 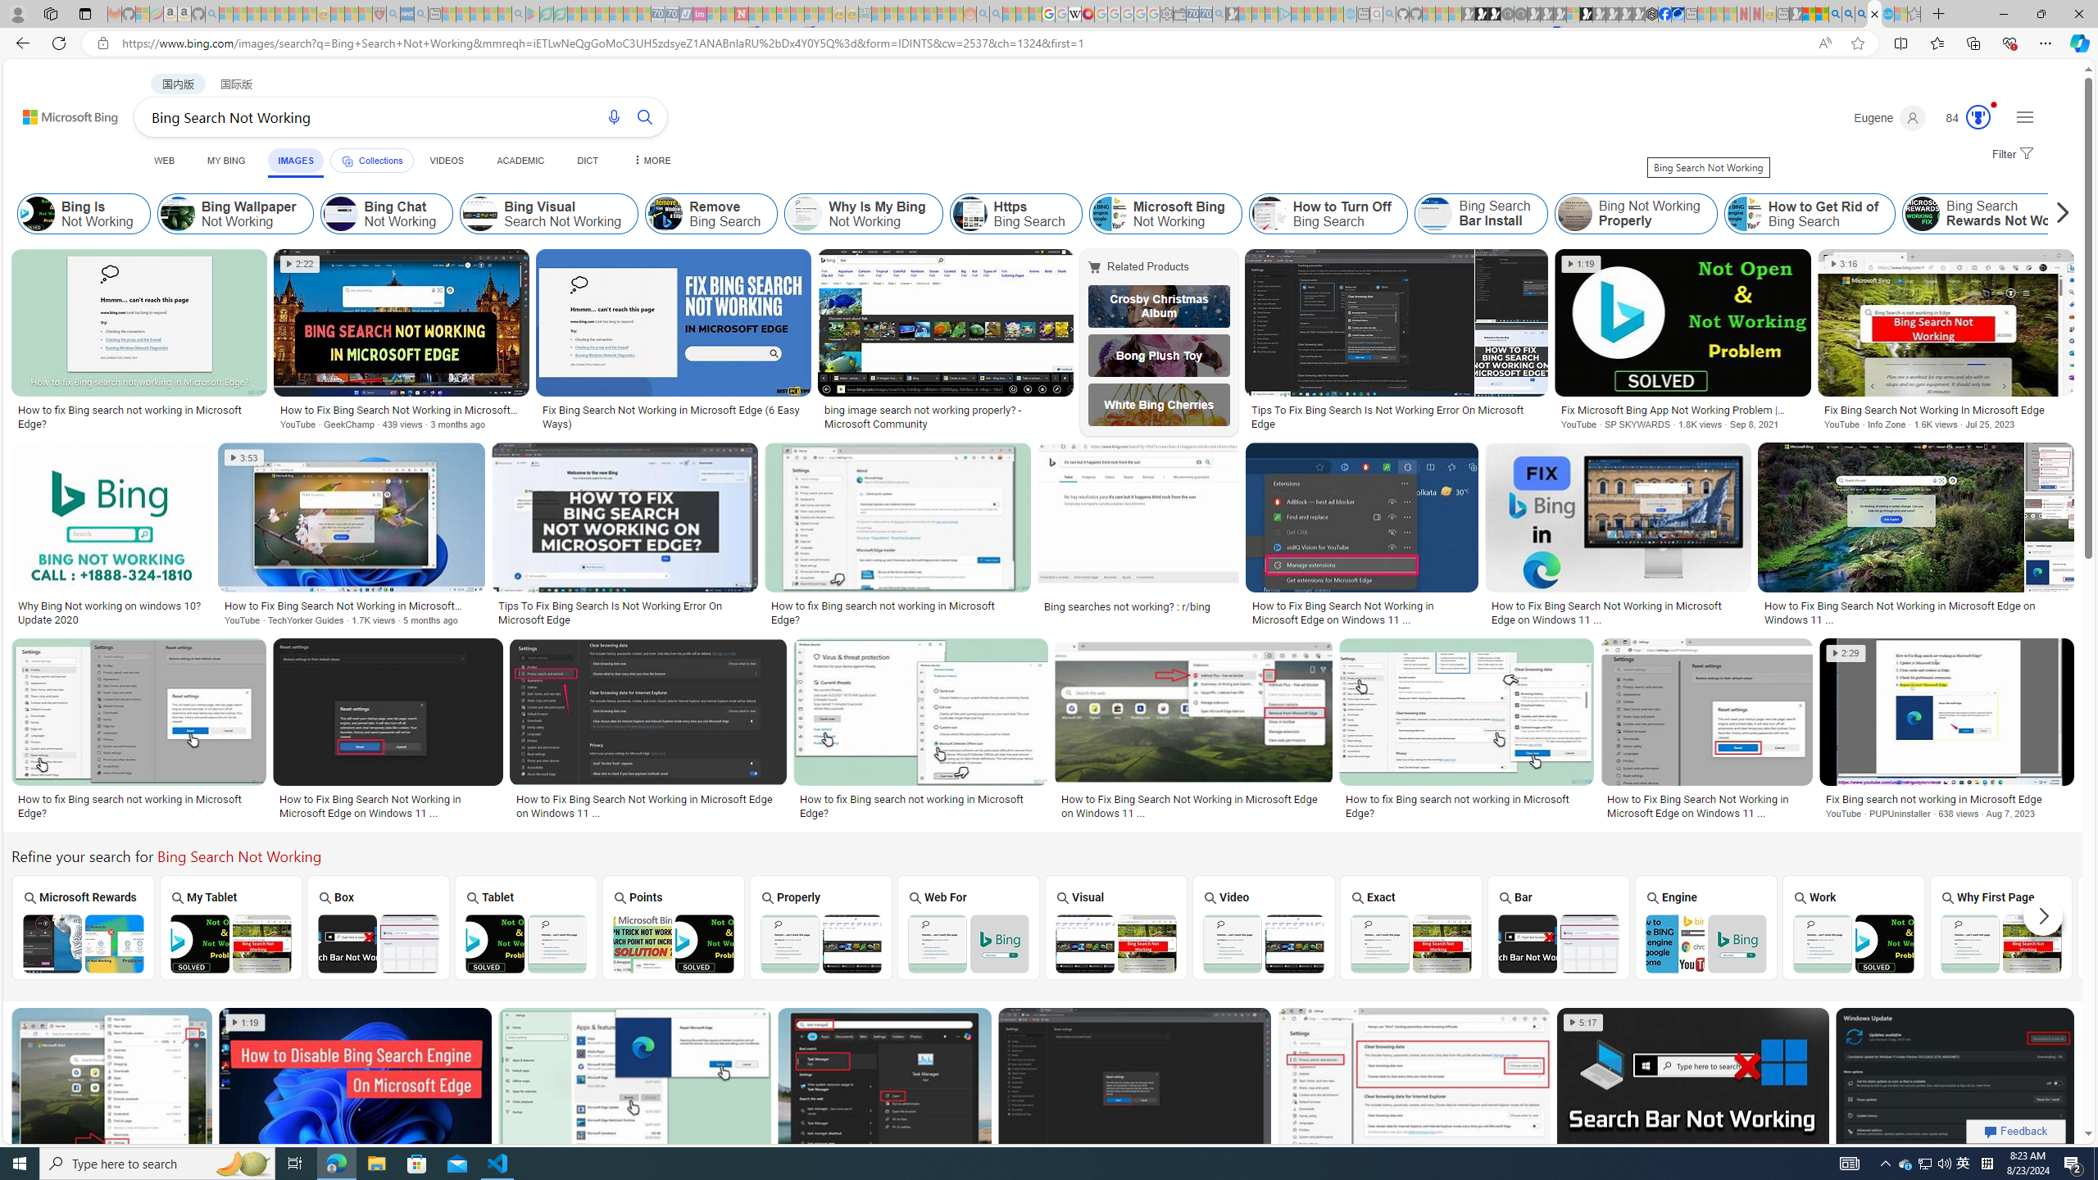 I want to click on WEB, so click(x=164, y=161).